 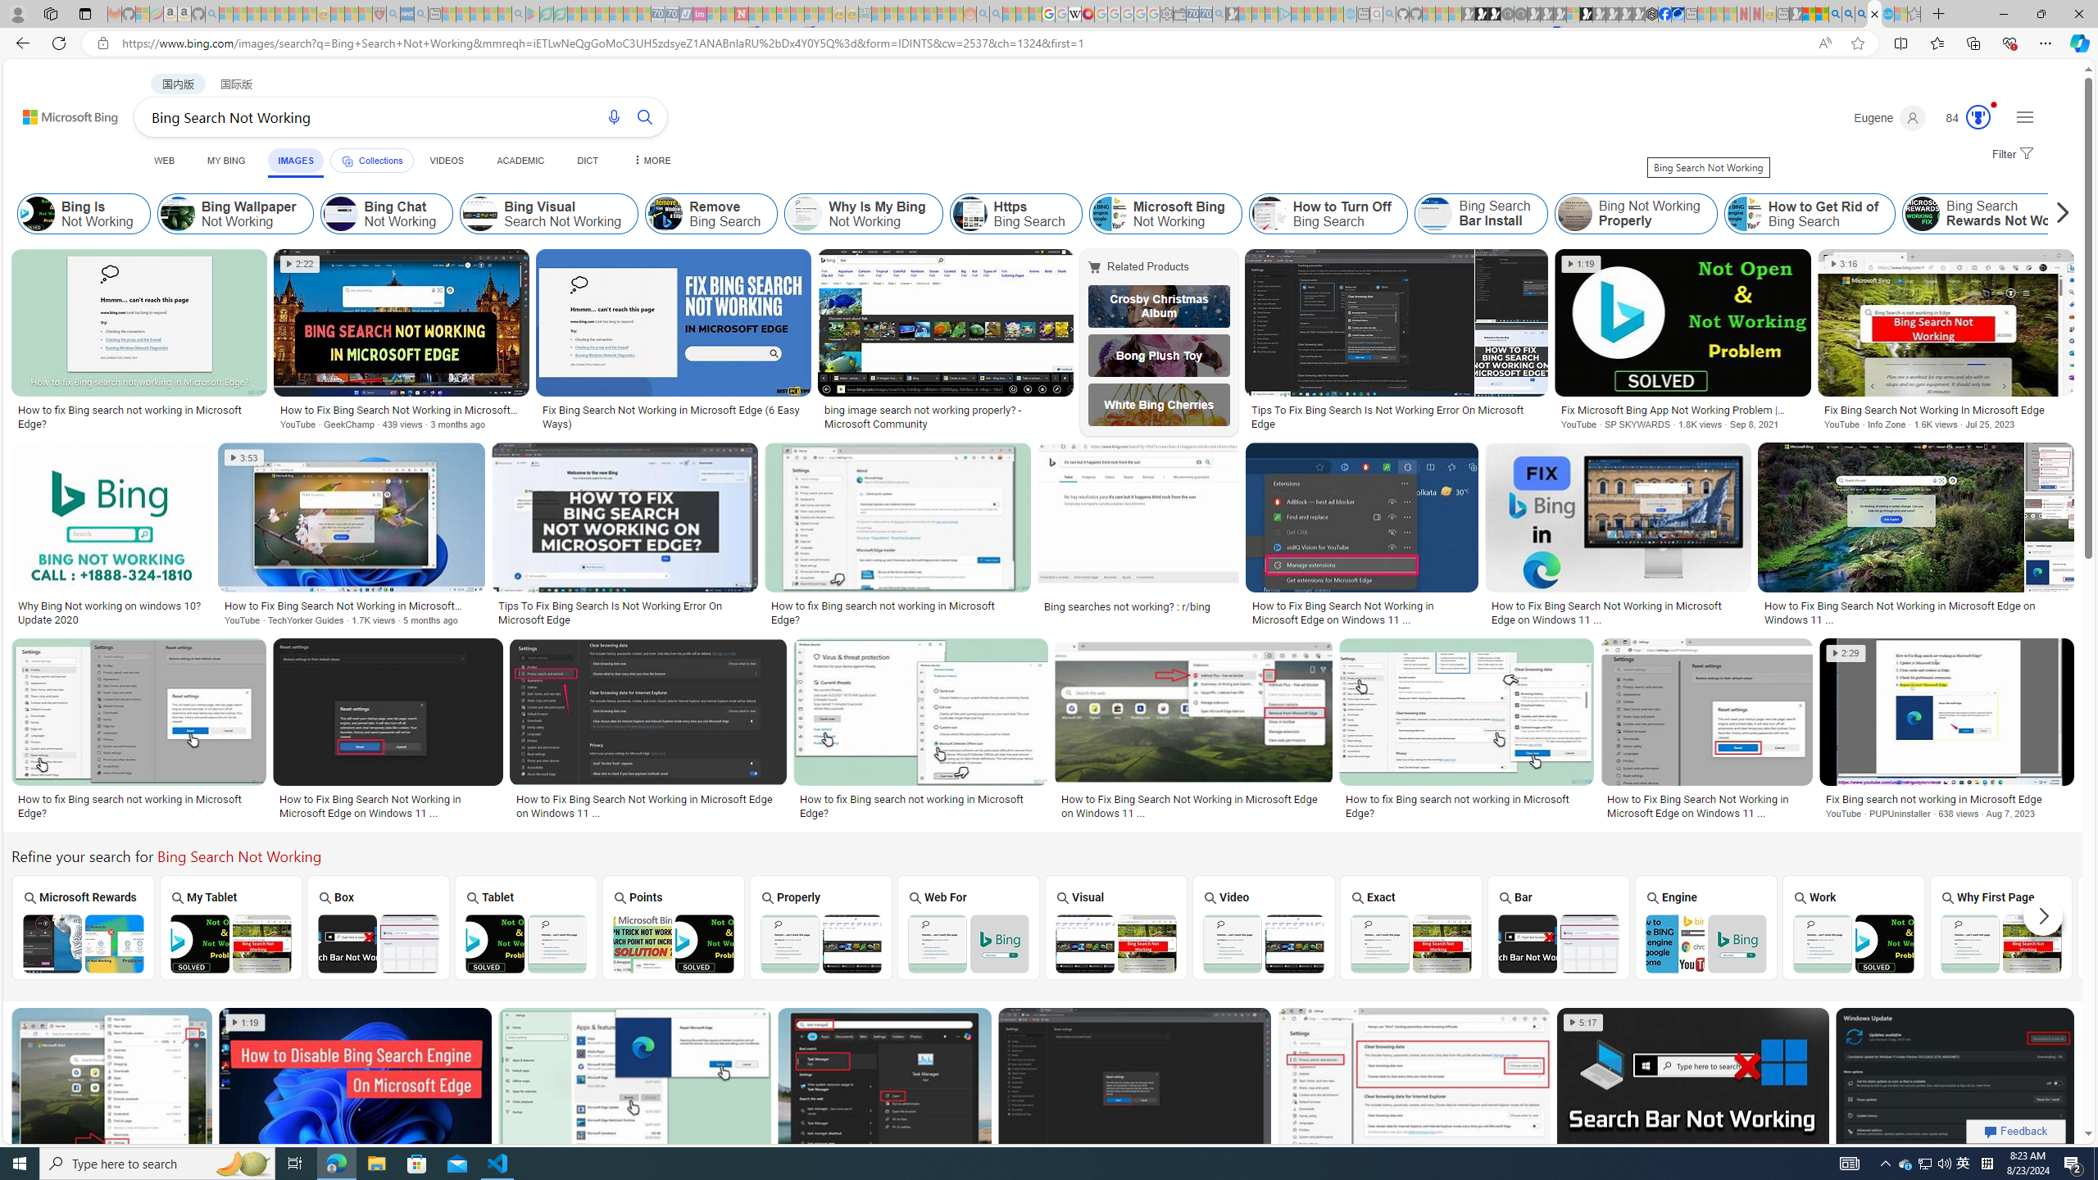 I want to click on WEB, so click(x=164, y=161).